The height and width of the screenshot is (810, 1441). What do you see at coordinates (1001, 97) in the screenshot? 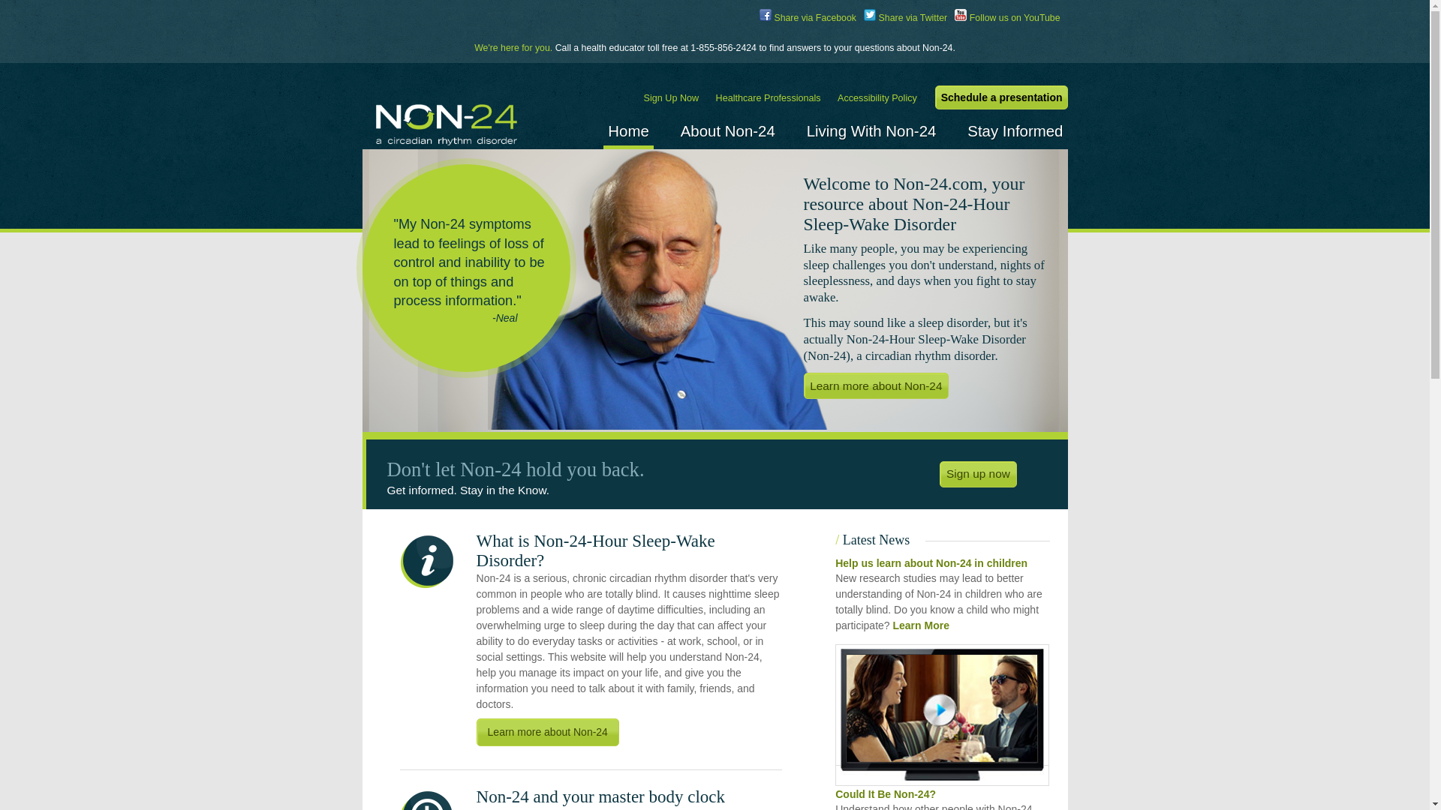
I see `Schedule a presentation` at bounding box center [1001, 97].